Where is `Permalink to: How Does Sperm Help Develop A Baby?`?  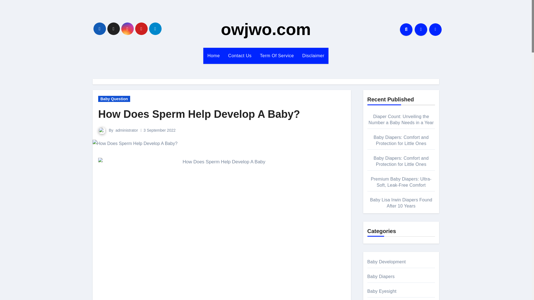 Permalink to: How Does Sperm Help Develop A Baby? is located at coordinates (199, 114).